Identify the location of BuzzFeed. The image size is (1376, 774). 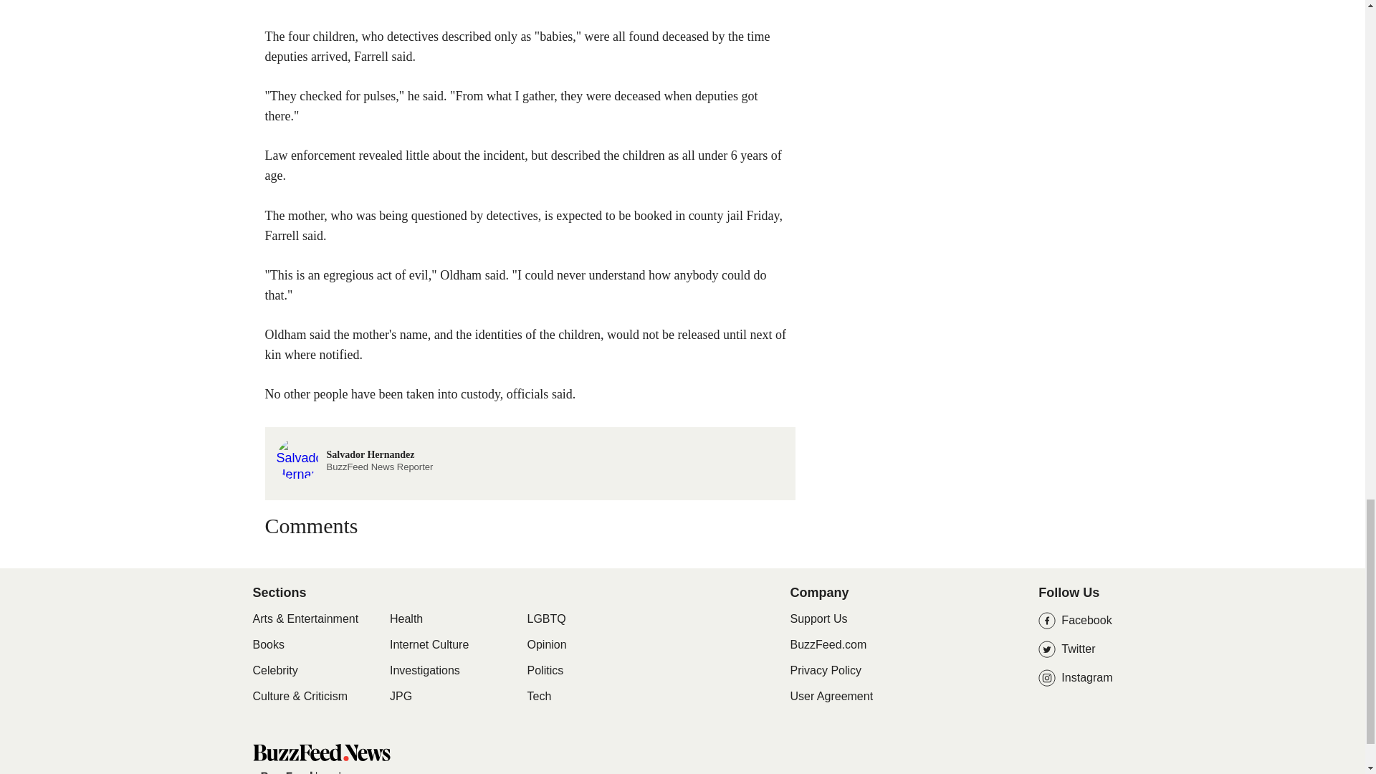
(547, 645).